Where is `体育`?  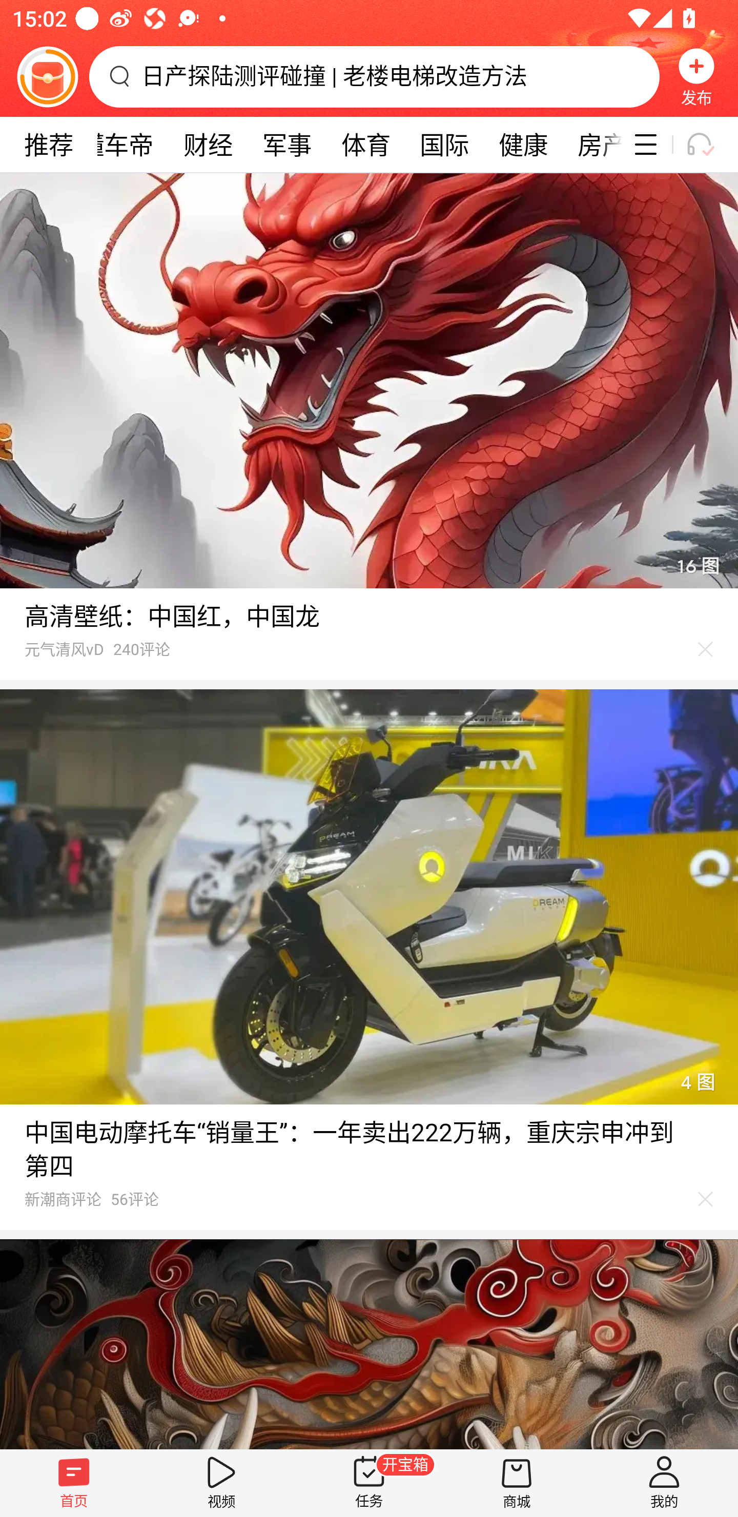
体育 is located at coordinates (365, 145).